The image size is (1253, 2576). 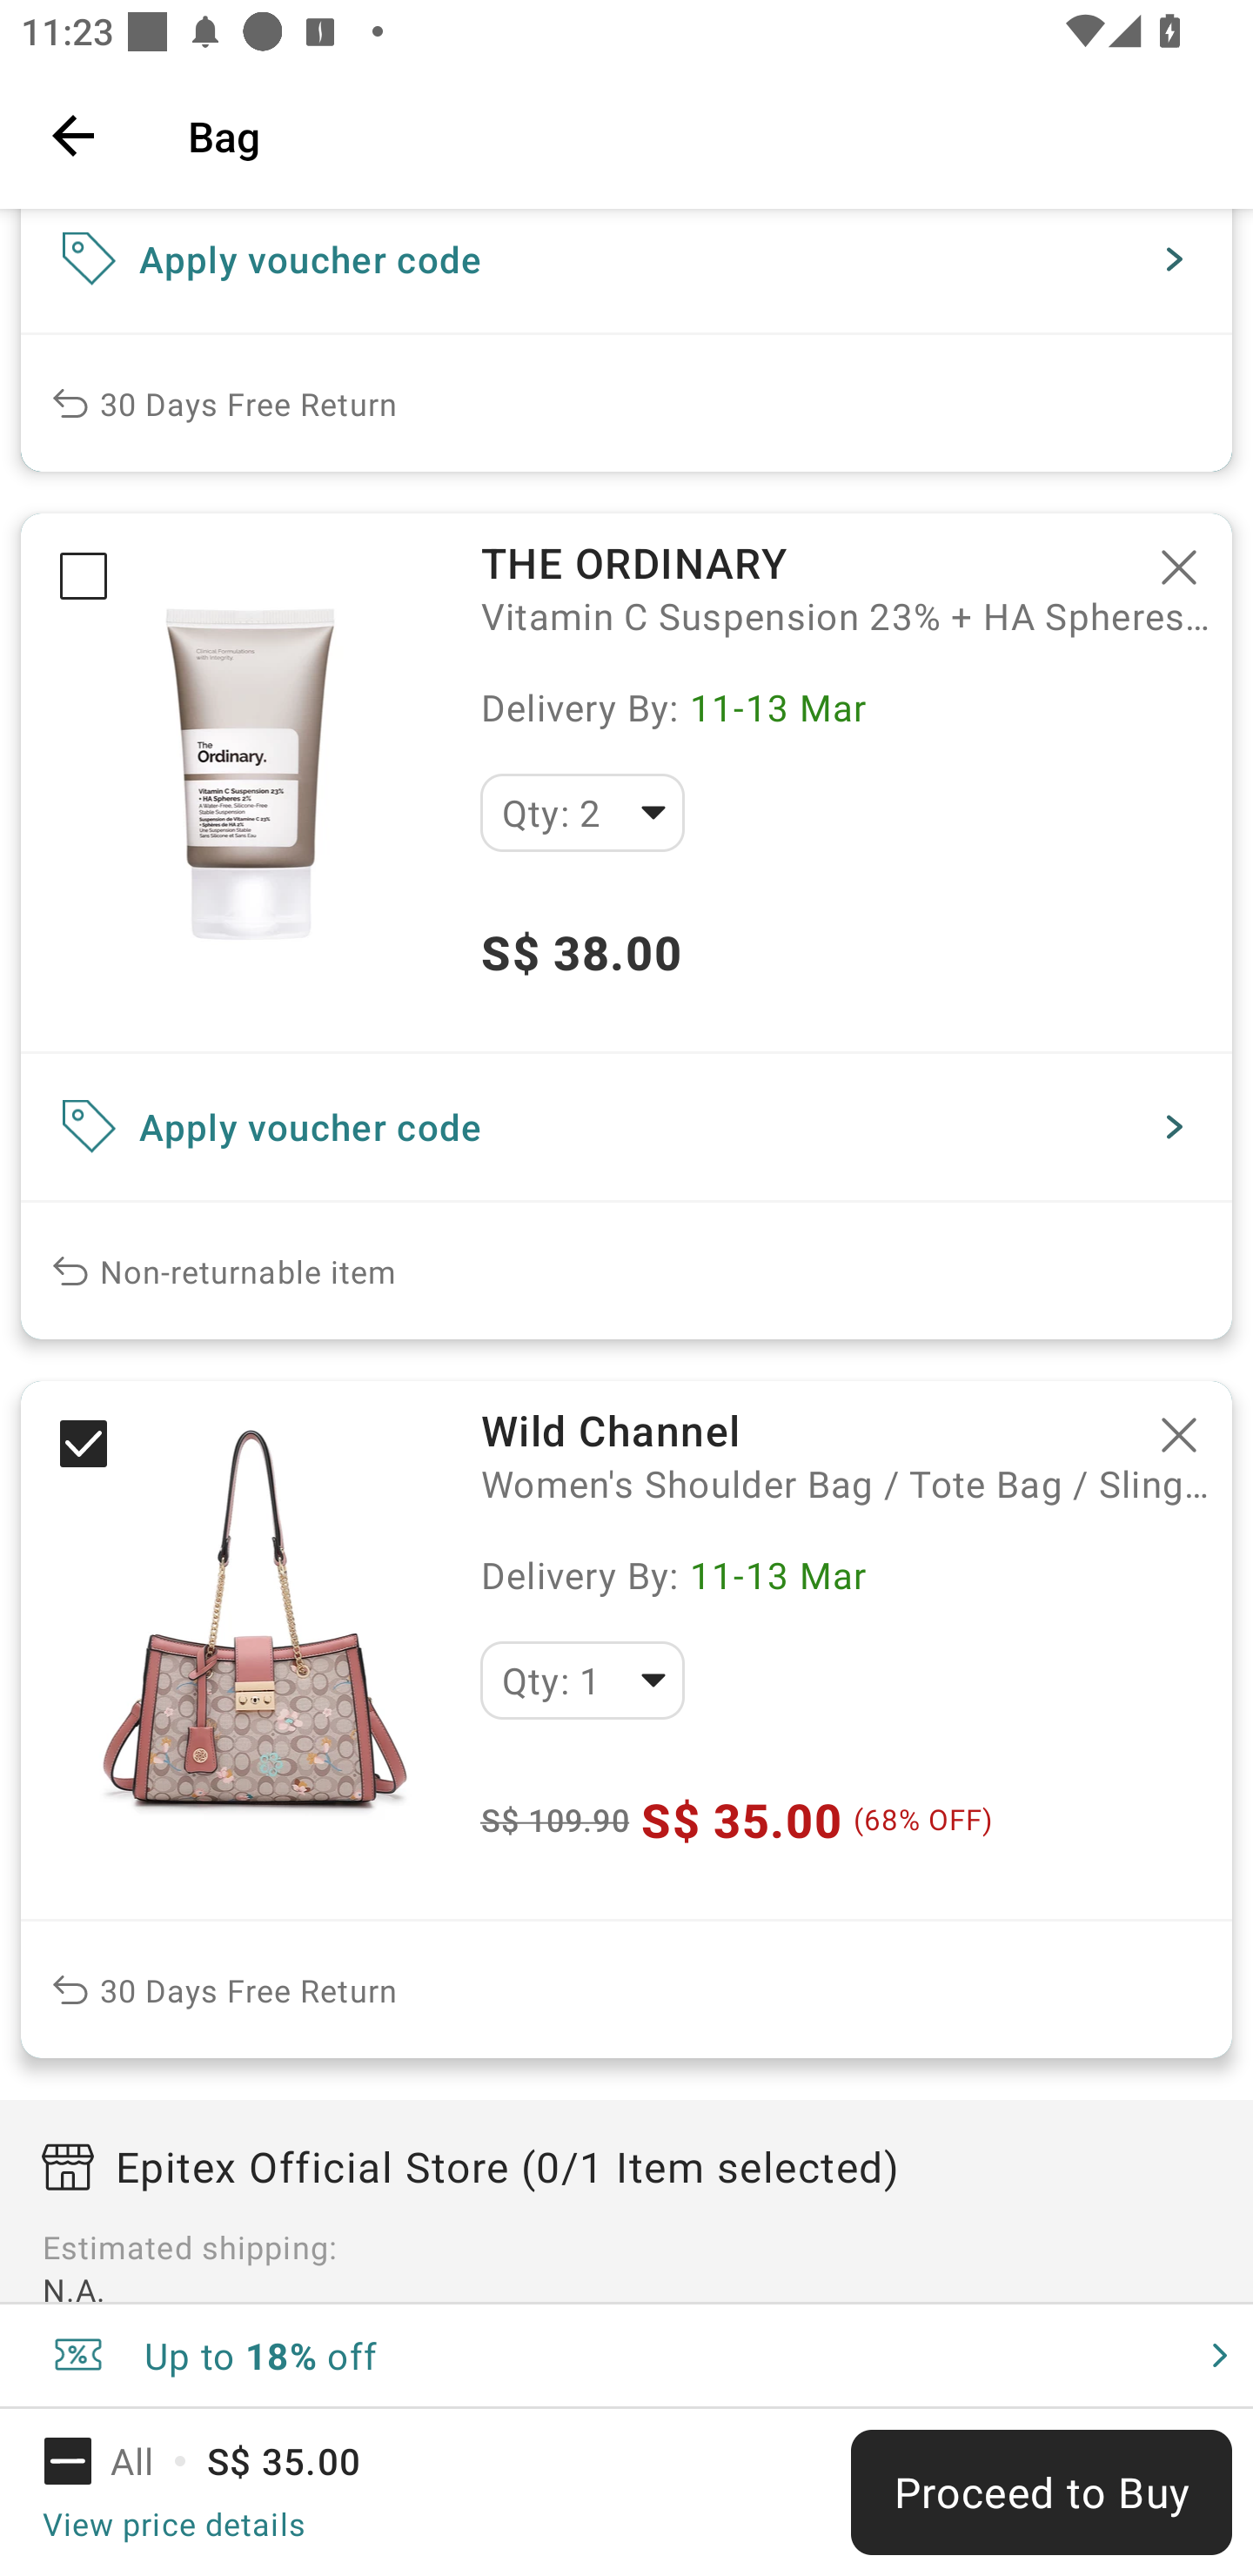 I want to click on Qty: 1, so click(x=582, y=1680).